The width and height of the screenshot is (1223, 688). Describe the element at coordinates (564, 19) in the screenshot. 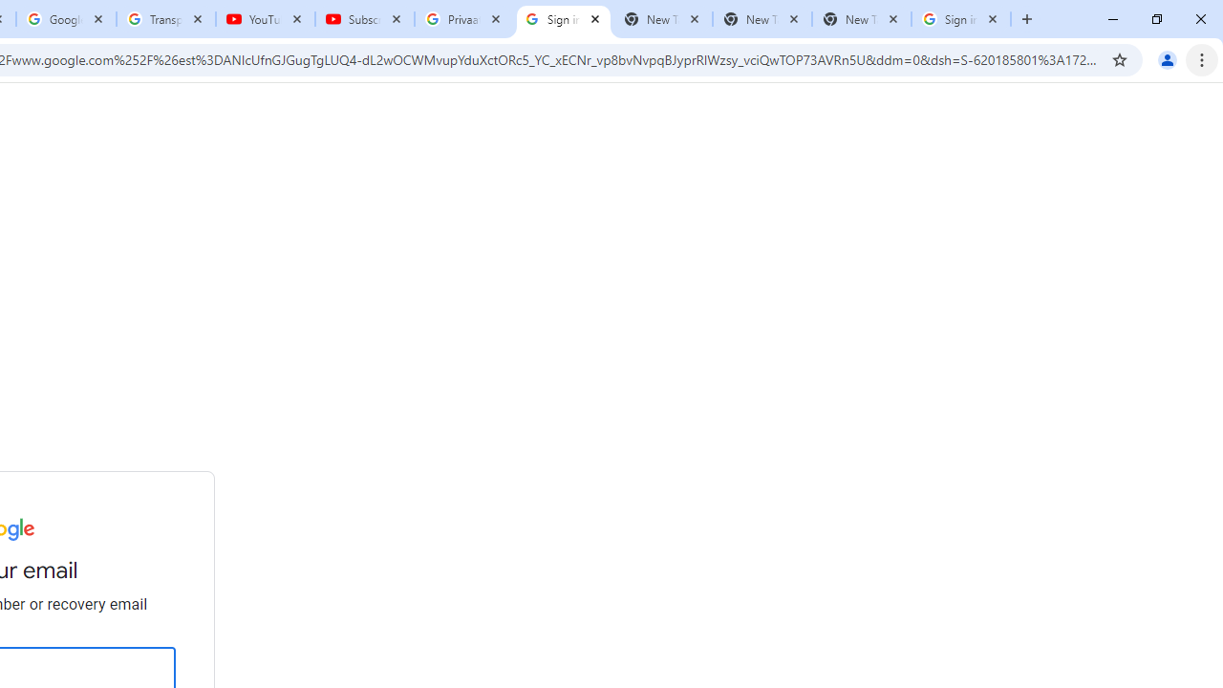

I see `Sign in - Google Accounts` at that location.